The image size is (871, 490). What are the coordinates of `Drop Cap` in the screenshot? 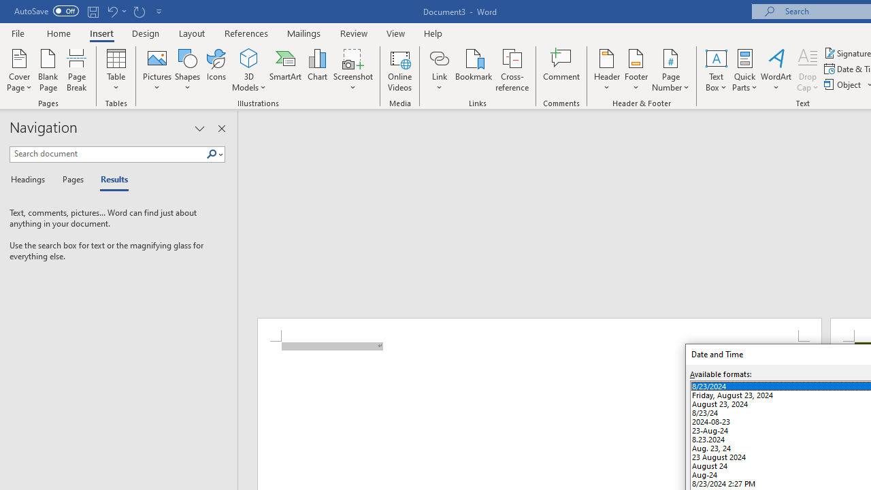 It's located at (808, 69).